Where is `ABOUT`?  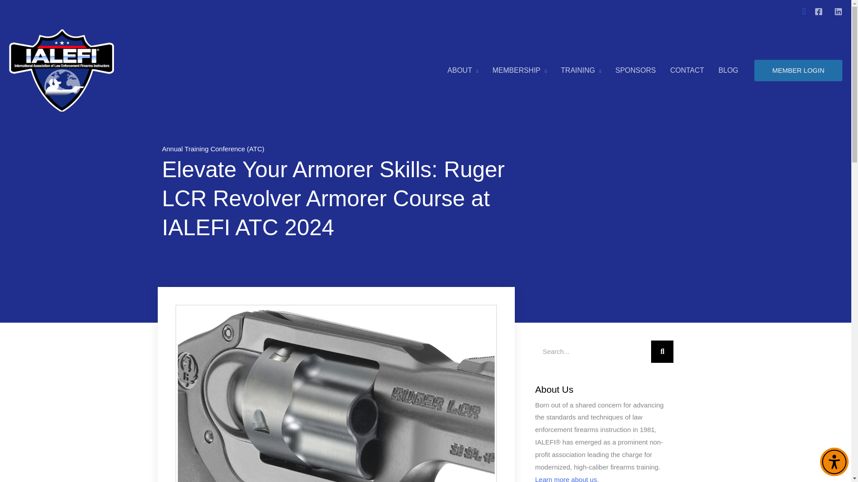
ABOUT is located at coordinates (463, 71).